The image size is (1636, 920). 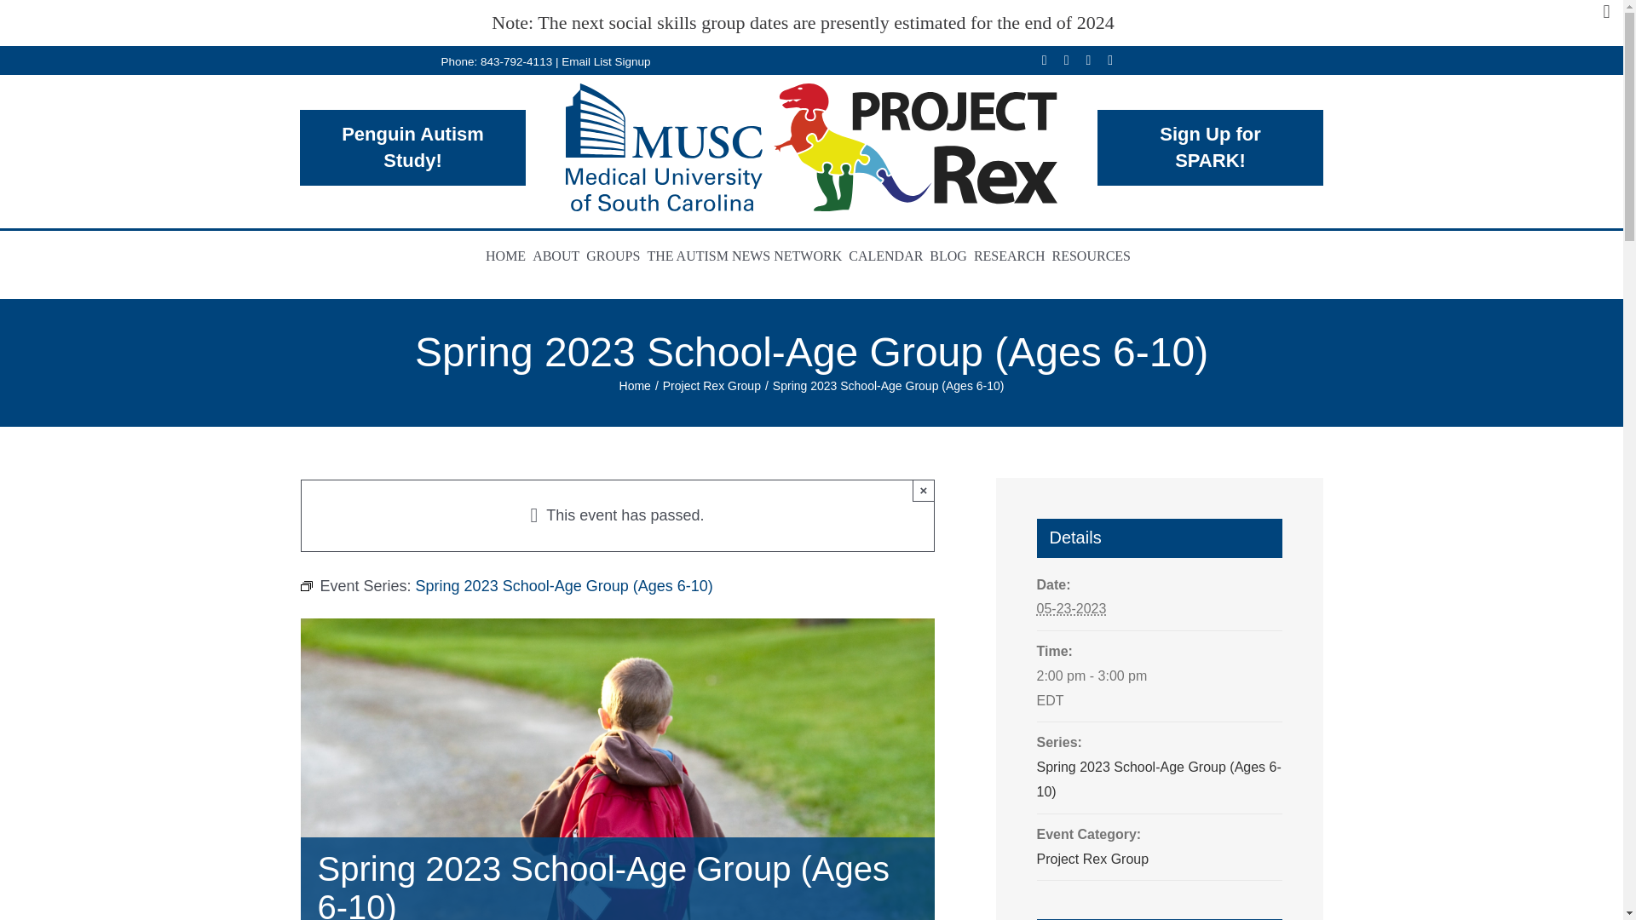 I want to click on Sign Up for SPARK!, so click(x=1210, y=147).